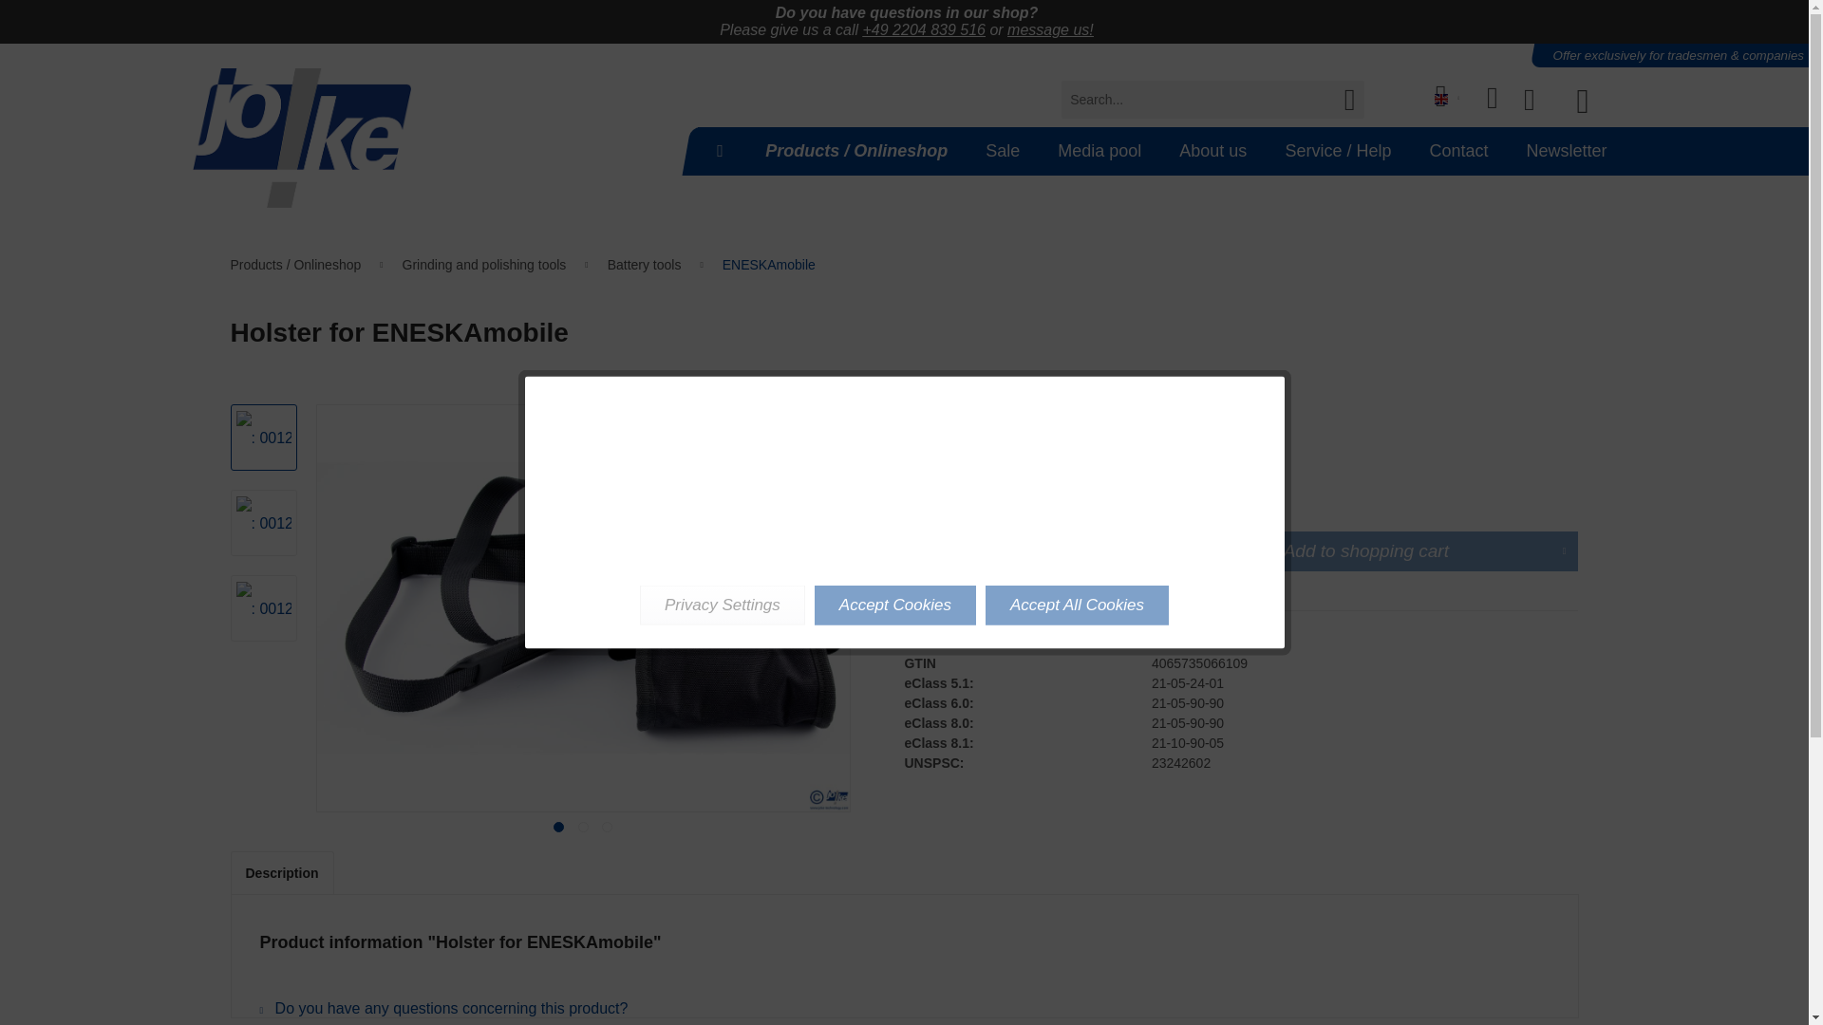  What do you see at coordinates (1050, 28) in the screenshot?
I see `message us!` at bounding box center [1050, 28].